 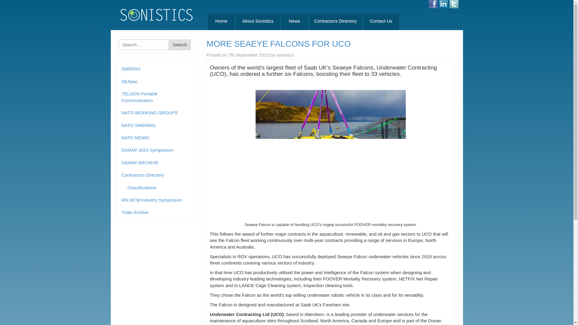 What do you see at coordinates (144, 45) in the screenshot?
I see `Search for:` at bounding box center [144, 45].